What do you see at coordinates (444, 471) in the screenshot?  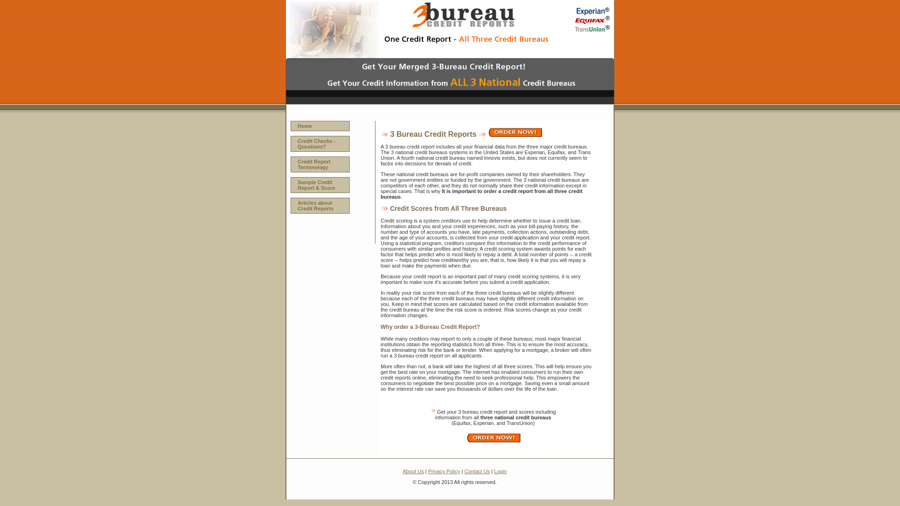 I see `Privacy Policy` at bounding box center [444, 471].